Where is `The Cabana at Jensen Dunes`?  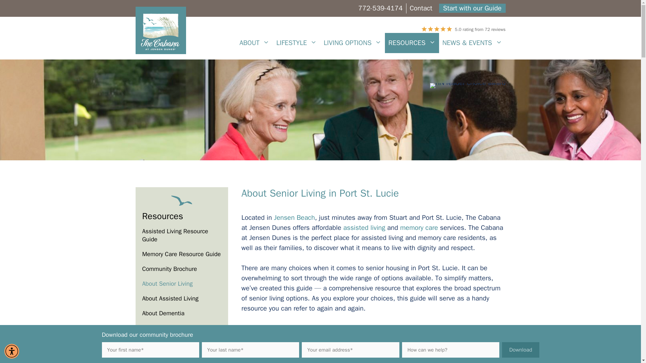 The Cabana at Jensen Dunes is located at coordinates (160, 30).